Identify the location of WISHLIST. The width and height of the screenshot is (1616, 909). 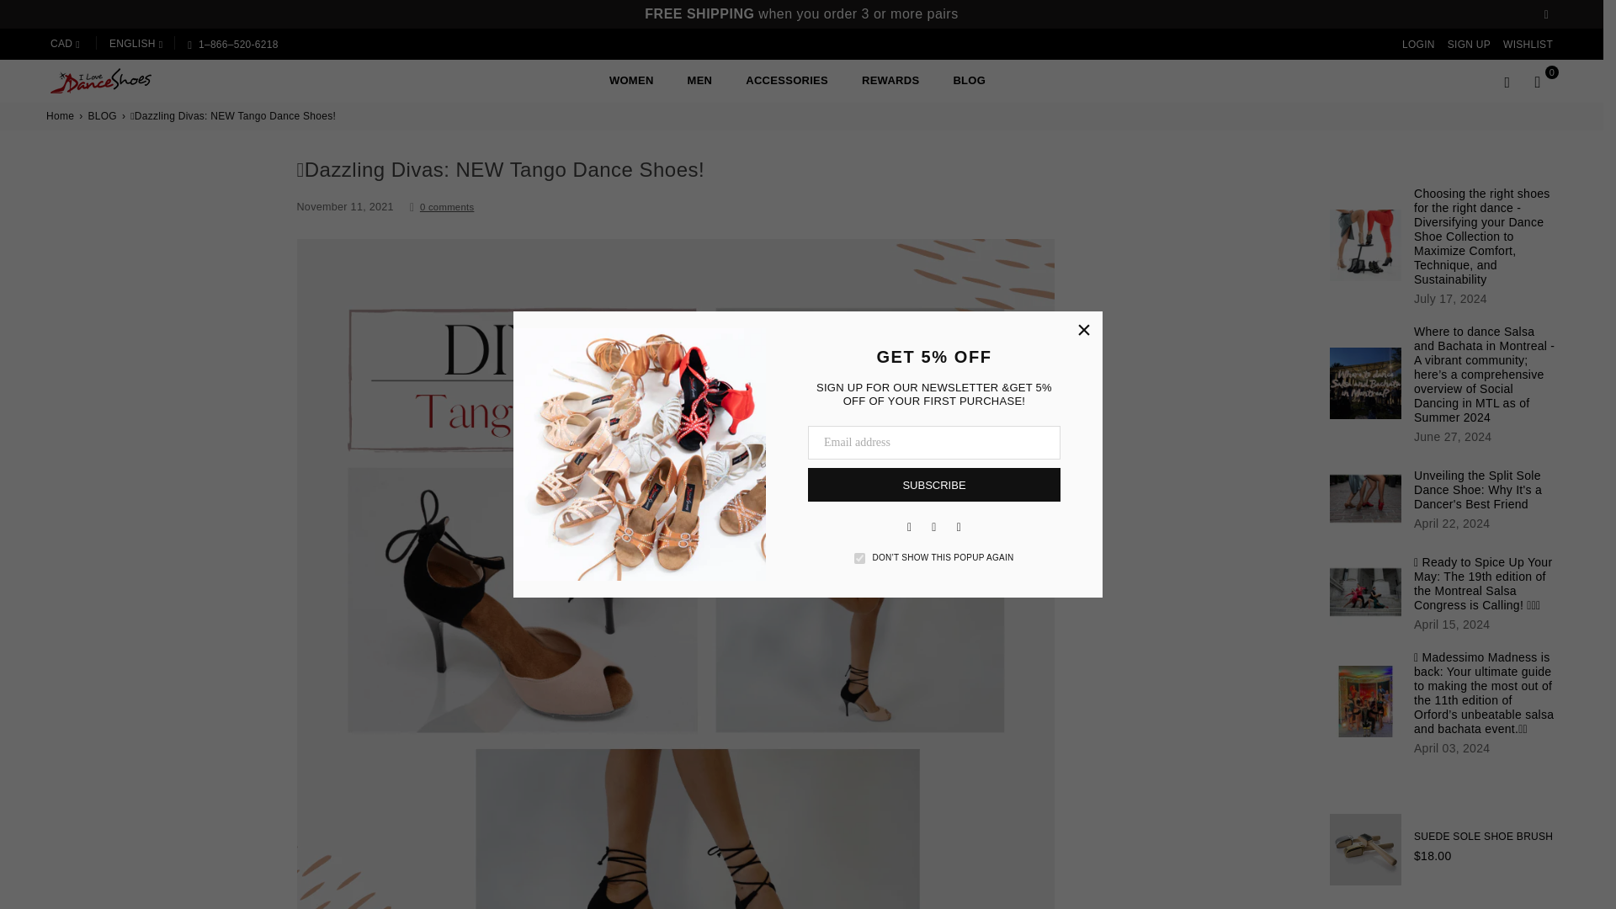
(1528, 44).